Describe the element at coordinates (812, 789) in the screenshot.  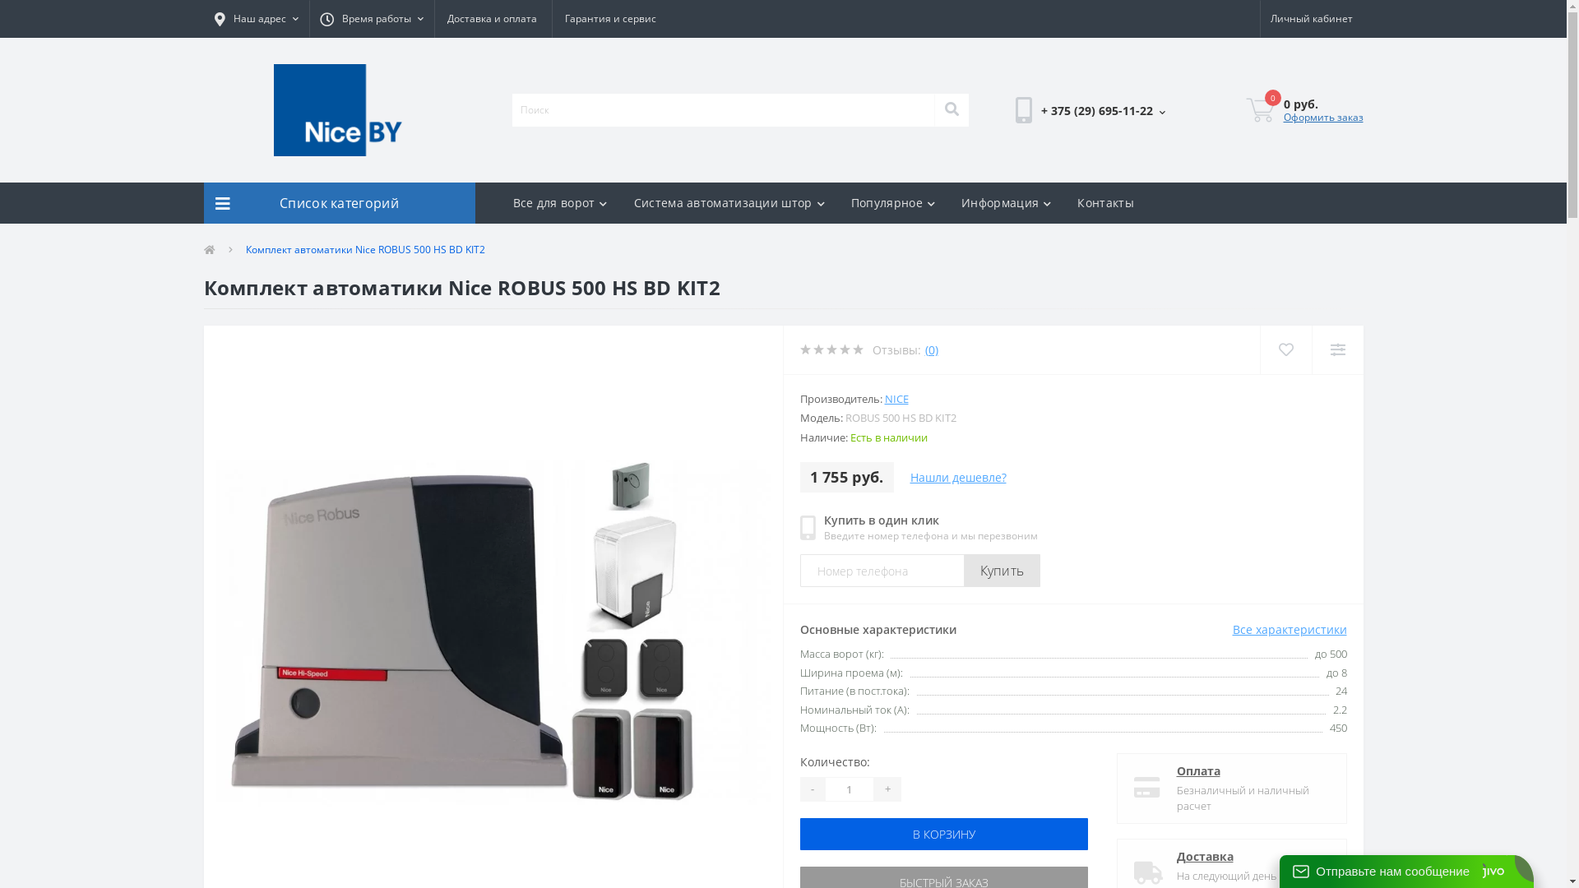
I see `-` at that location.